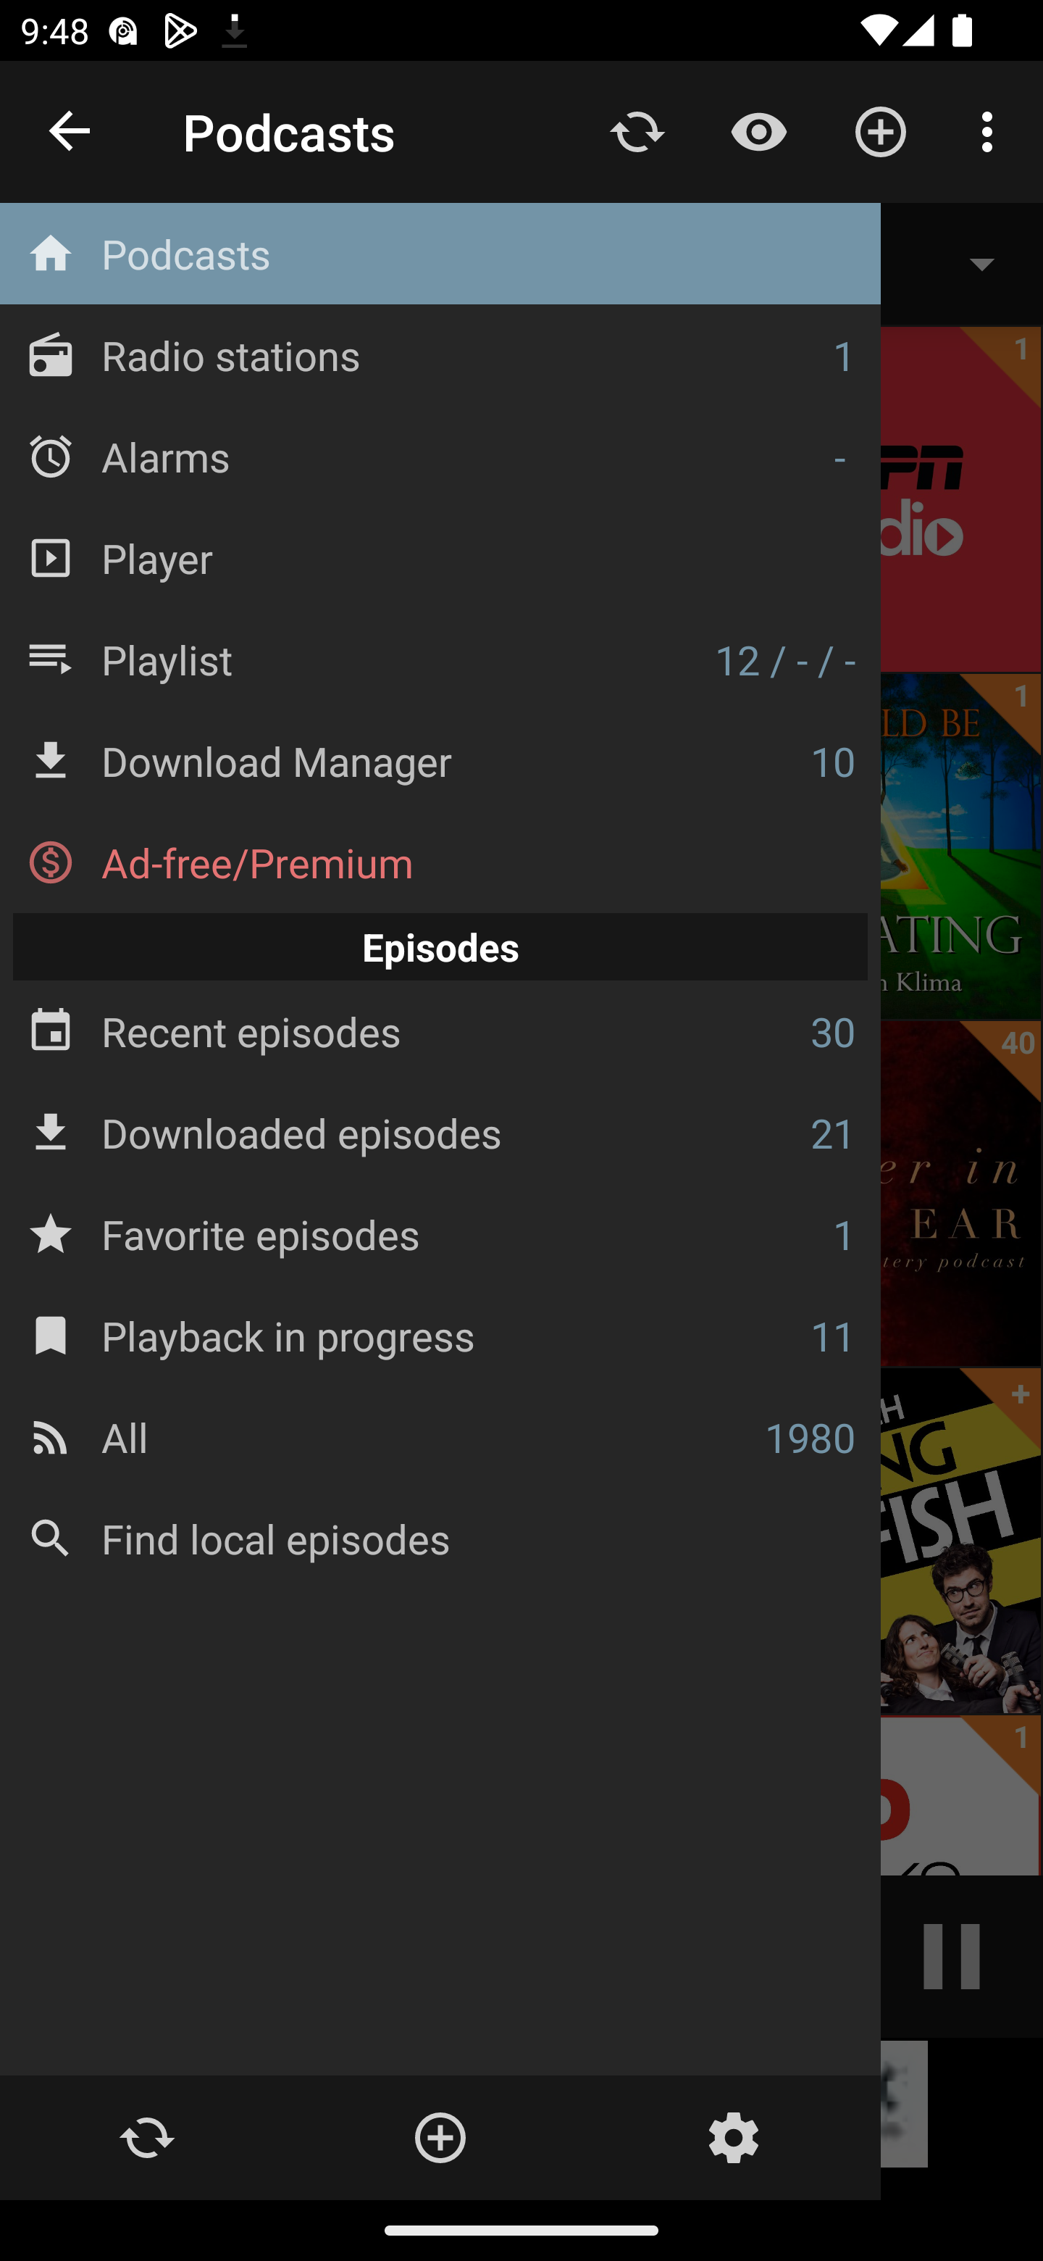 The image size is (1043, 2261). I want to click on More options, so click(992, 130).